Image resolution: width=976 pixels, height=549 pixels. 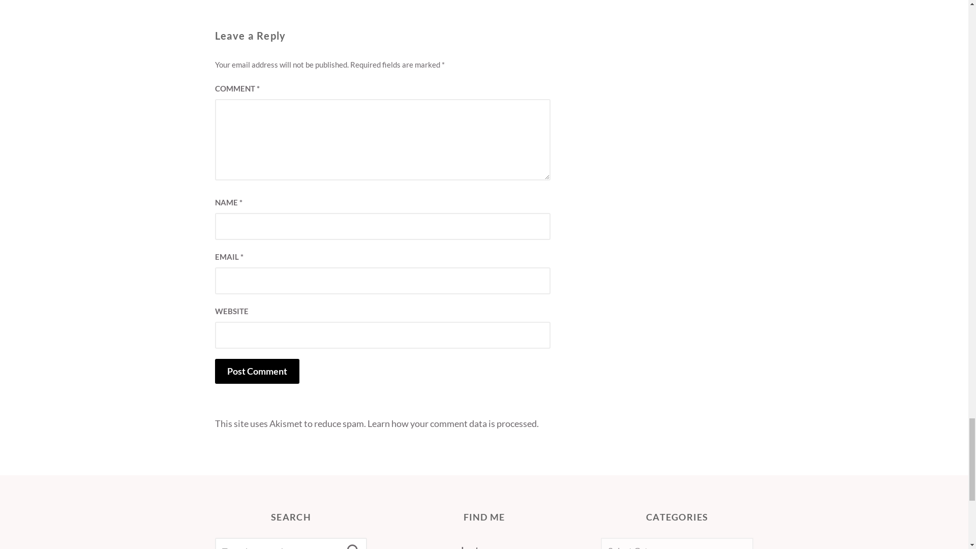 I want to click on Press Enter to submit your search, so click(x=291, y=543).